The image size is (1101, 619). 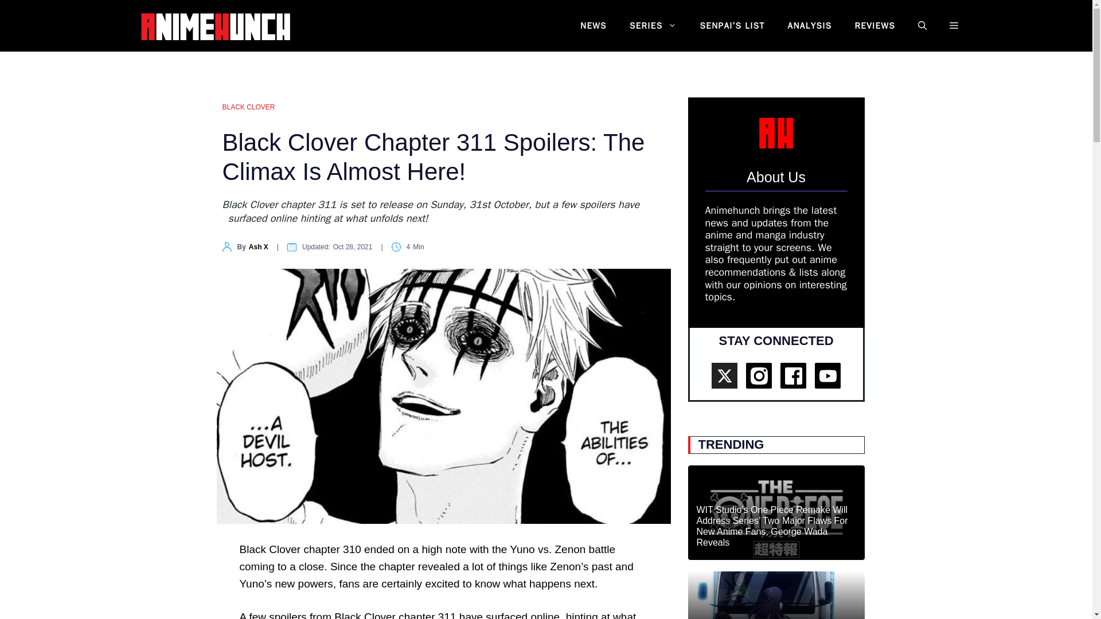 I want to click on REVIEWS, so click(x=874, y=26).